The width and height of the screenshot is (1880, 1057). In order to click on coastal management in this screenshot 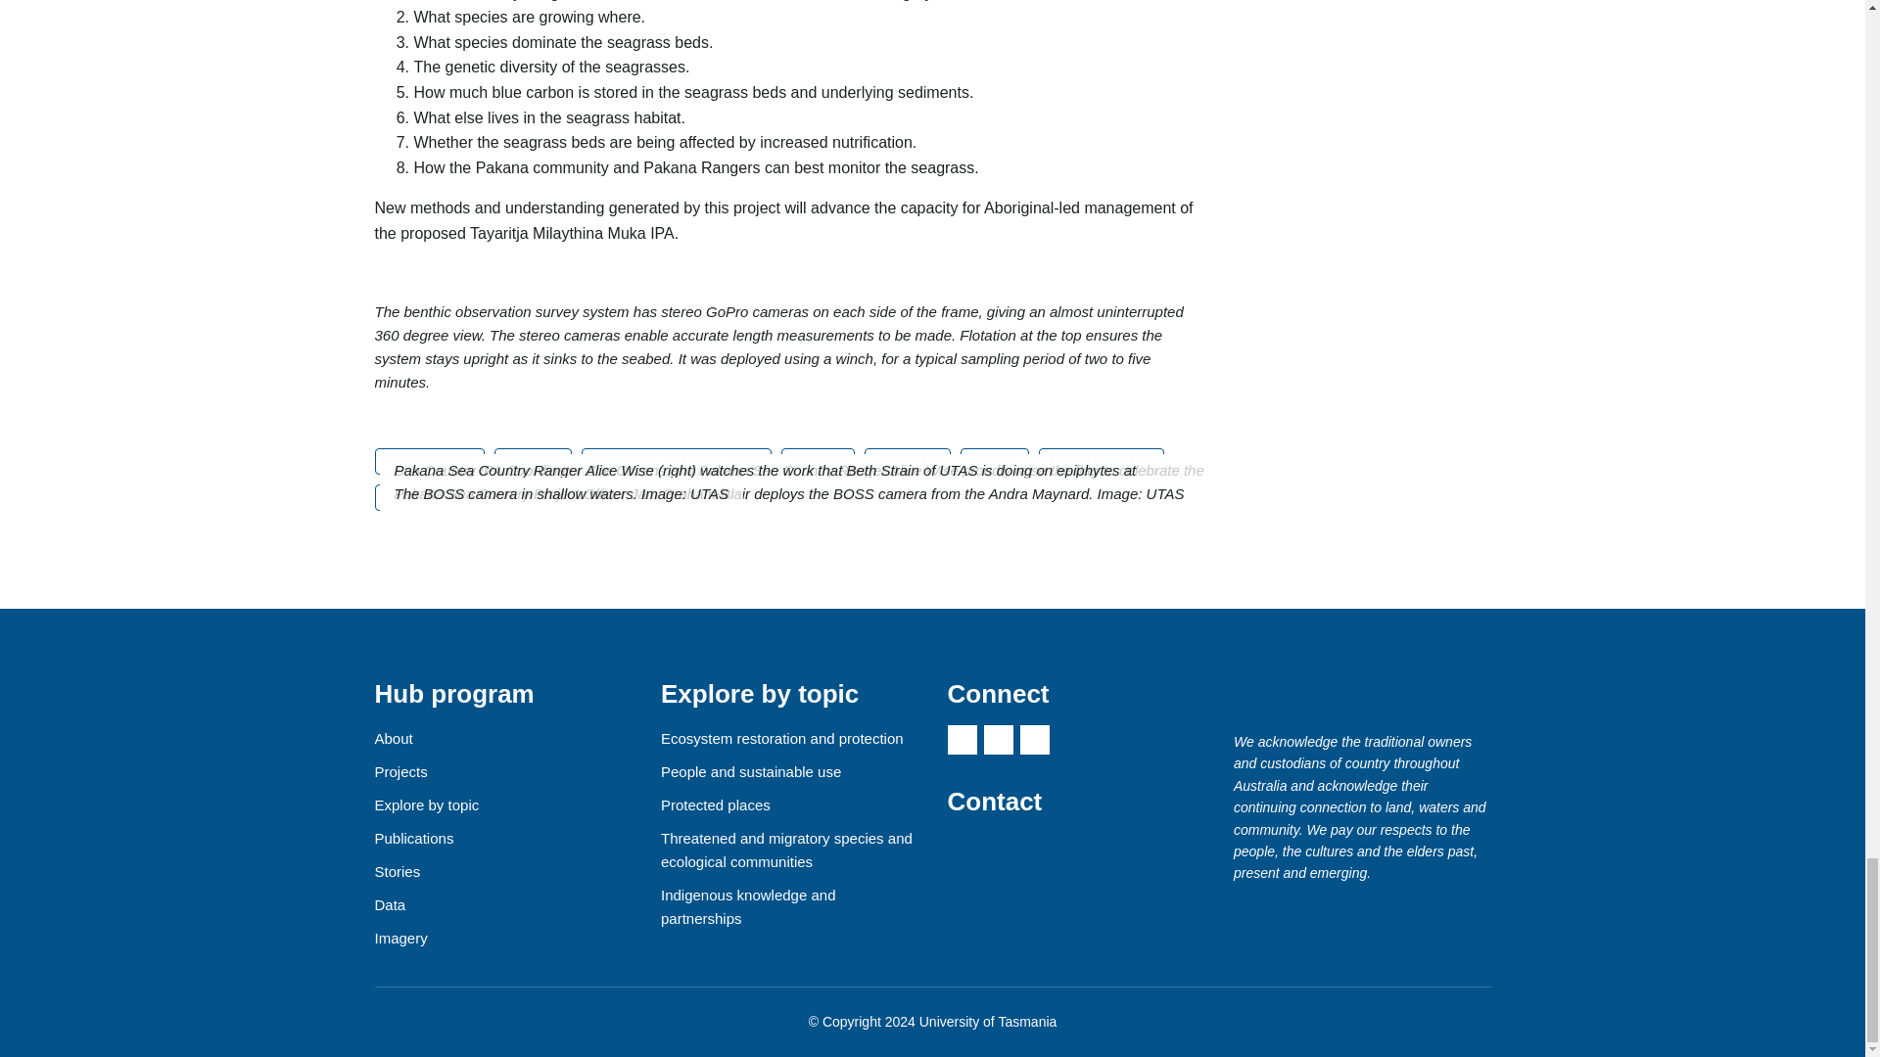, I will do `click(570, 497)`.